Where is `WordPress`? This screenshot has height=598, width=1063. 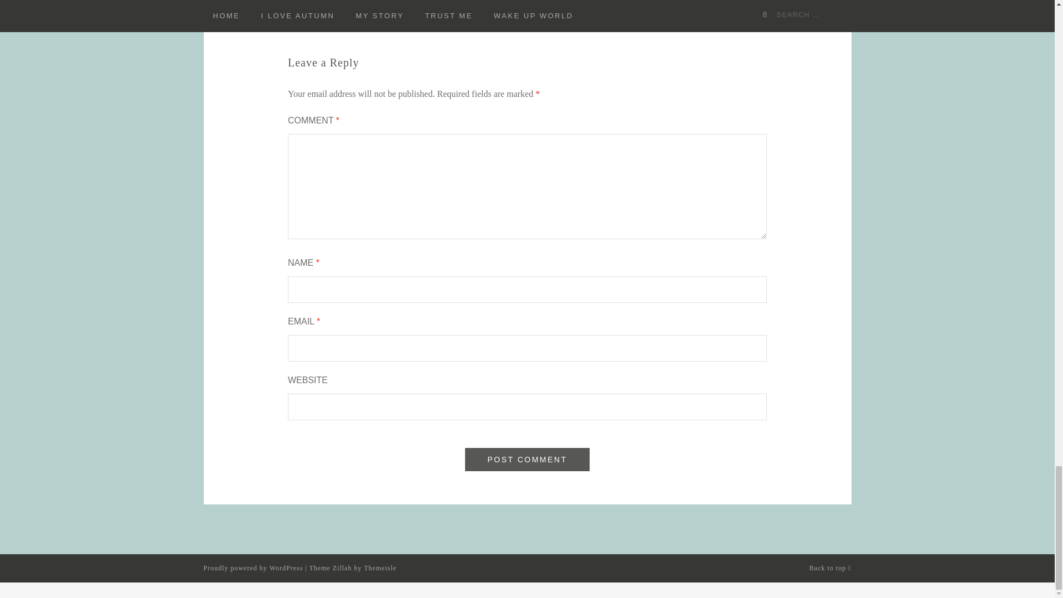 WordPress is located at coordinates (286, 568).